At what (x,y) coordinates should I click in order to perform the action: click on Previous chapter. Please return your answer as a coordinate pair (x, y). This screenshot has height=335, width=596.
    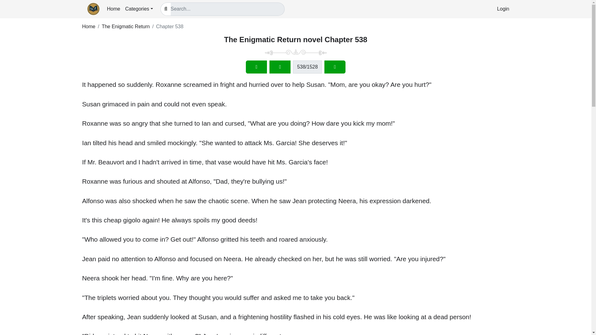
    Looking at the image, I should click on (256, 67).